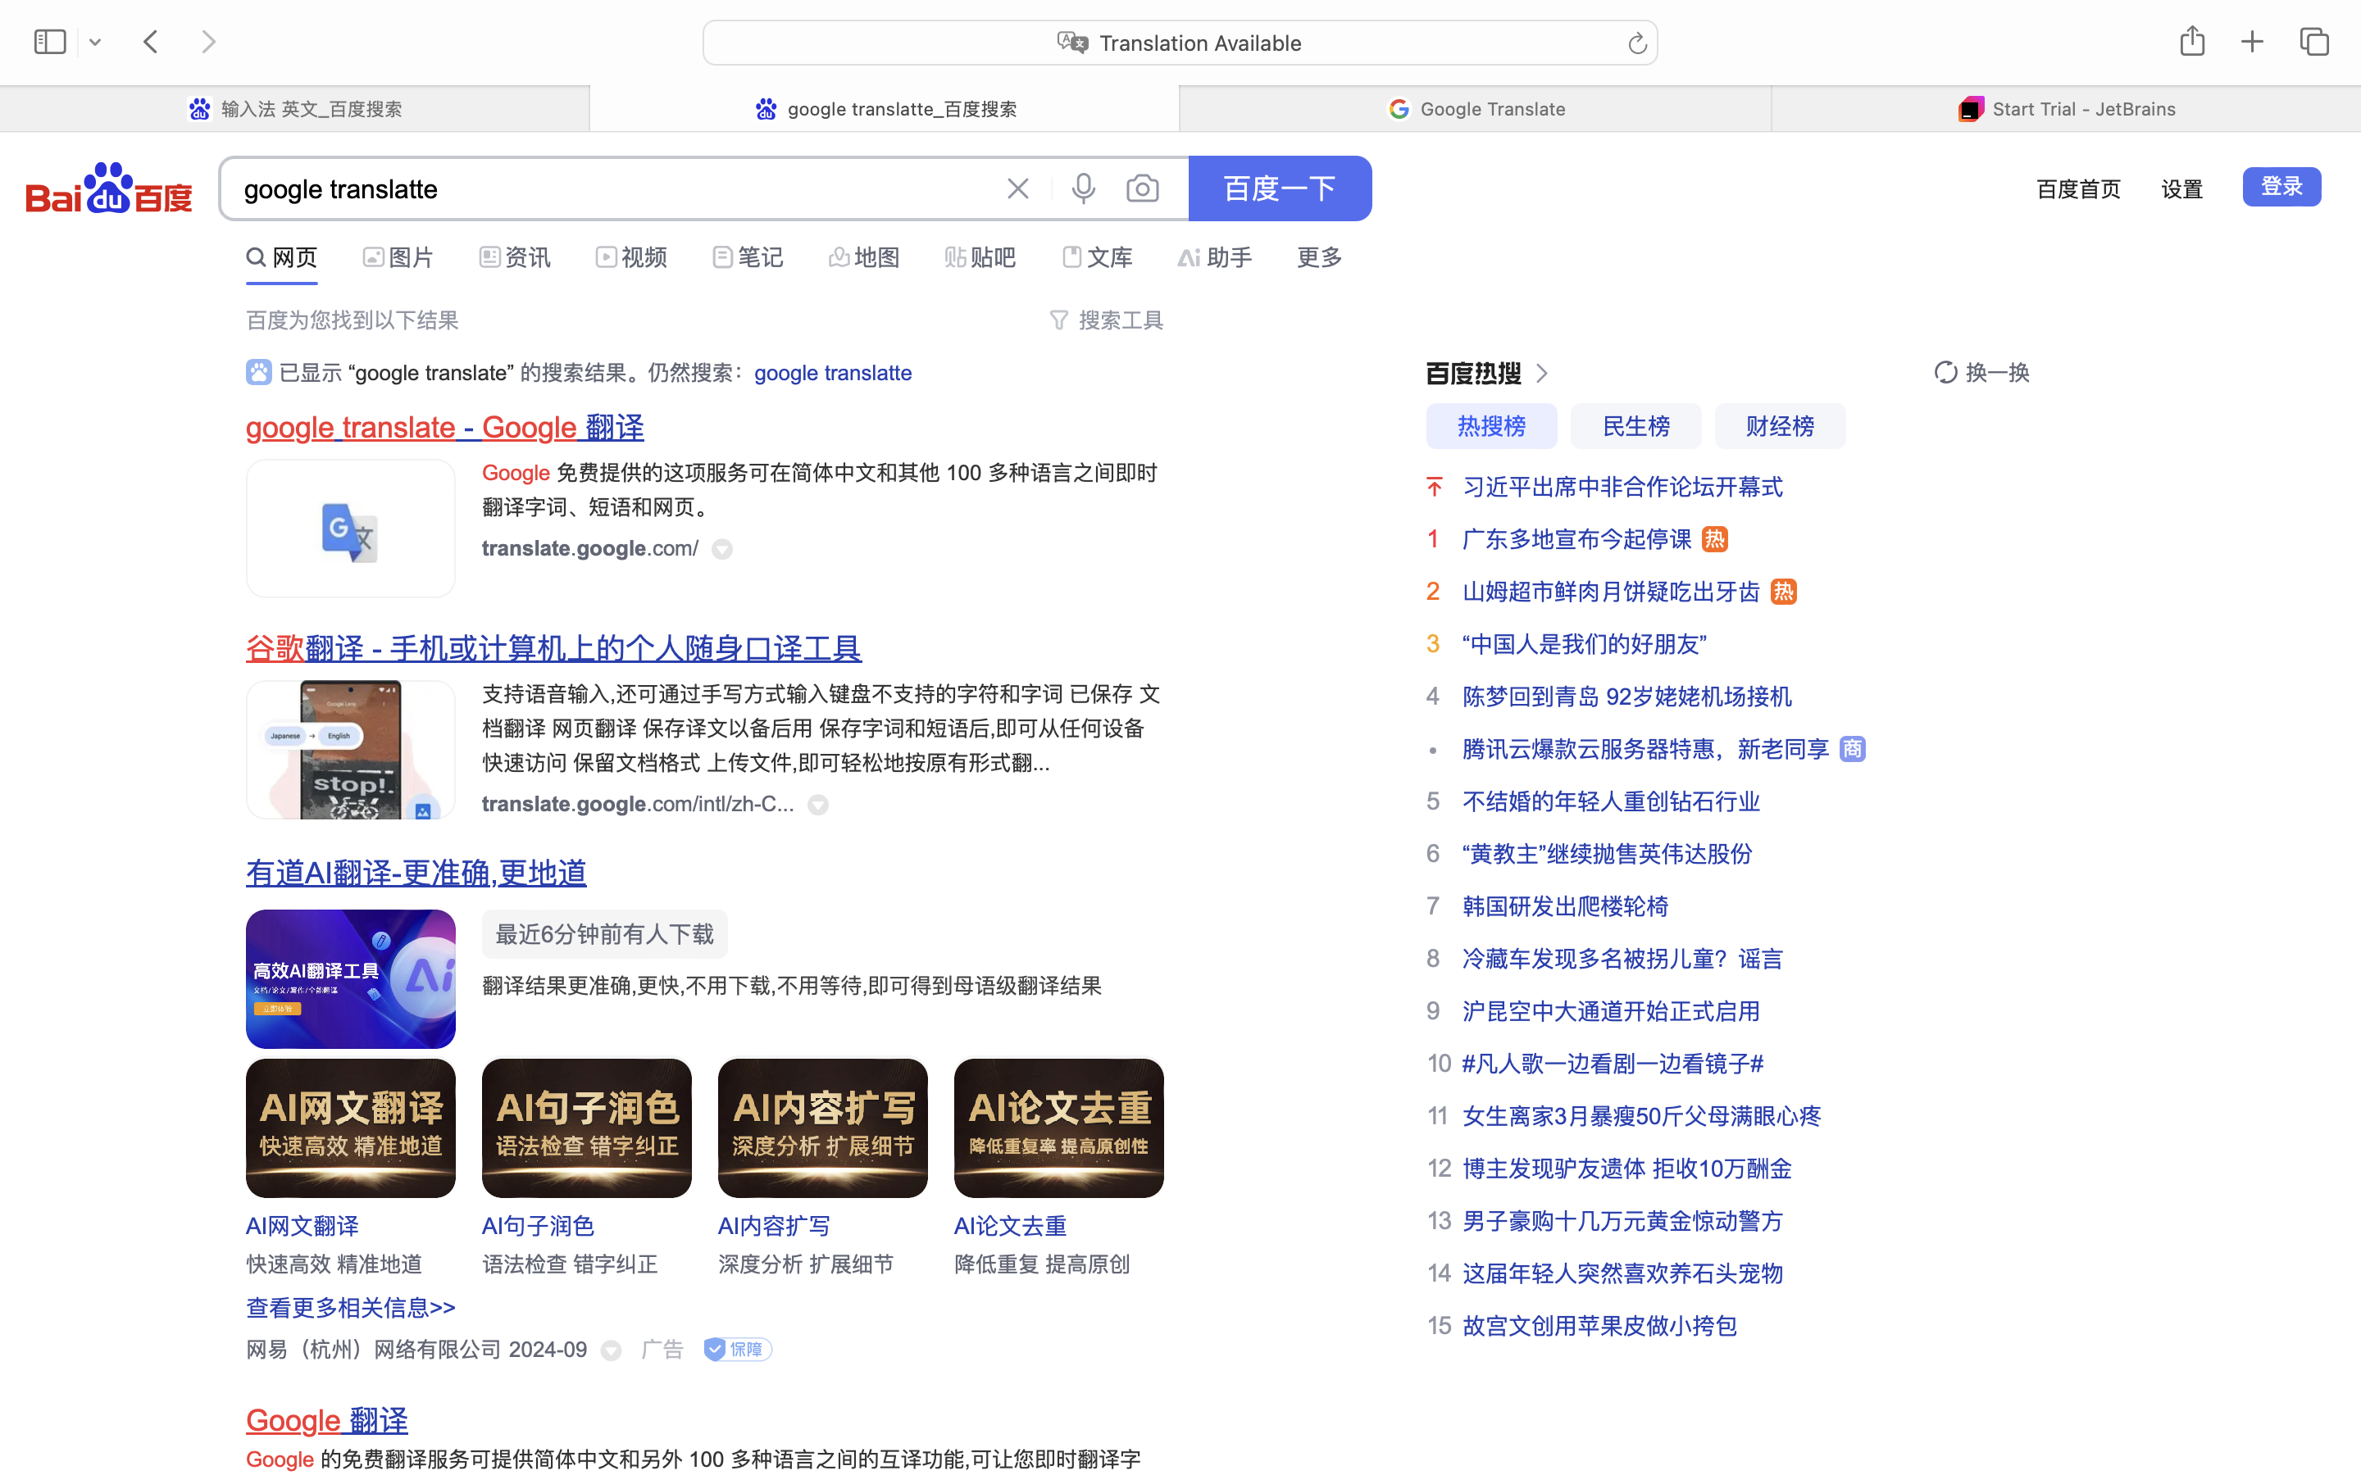 Image resolution: width=2361 pixels, height=1475 pixels. Describe the element at coordinates (612, 1351) in the screenshot. I see `` at that location.